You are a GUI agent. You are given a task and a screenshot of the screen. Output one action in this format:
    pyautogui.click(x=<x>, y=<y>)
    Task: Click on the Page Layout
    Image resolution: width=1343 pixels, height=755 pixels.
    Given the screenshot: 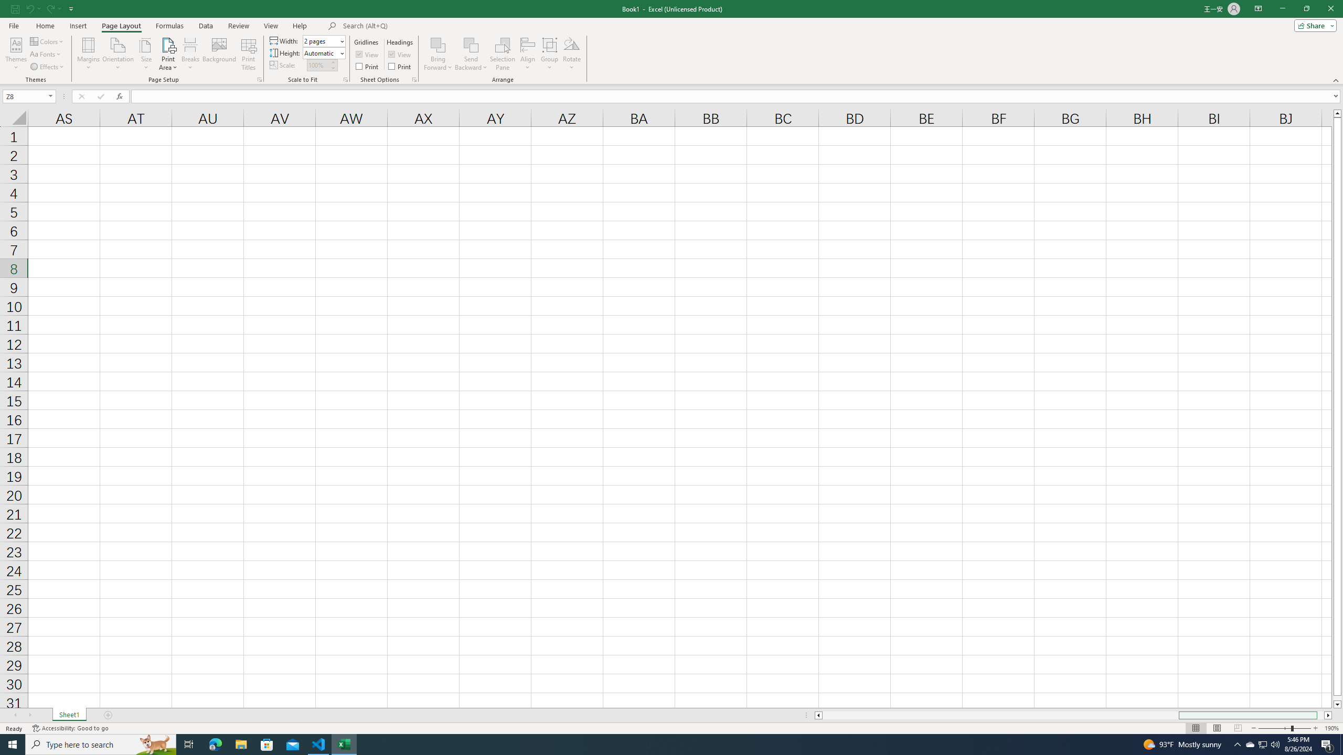 What is the action you would take?
    pyautogui.click(x=1216, y=728)
    